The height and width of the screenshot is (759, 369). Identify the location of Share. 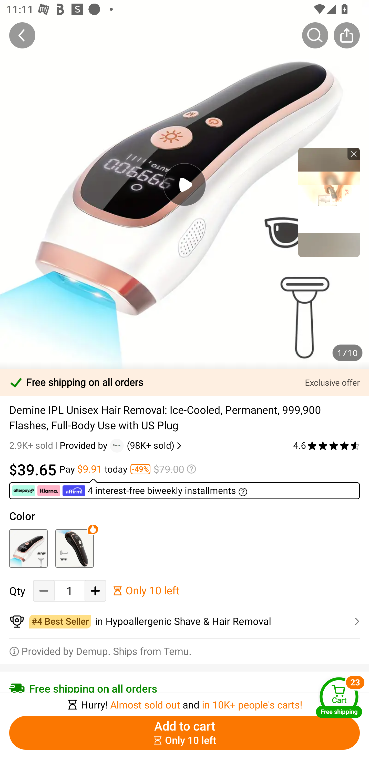
(346, 35).